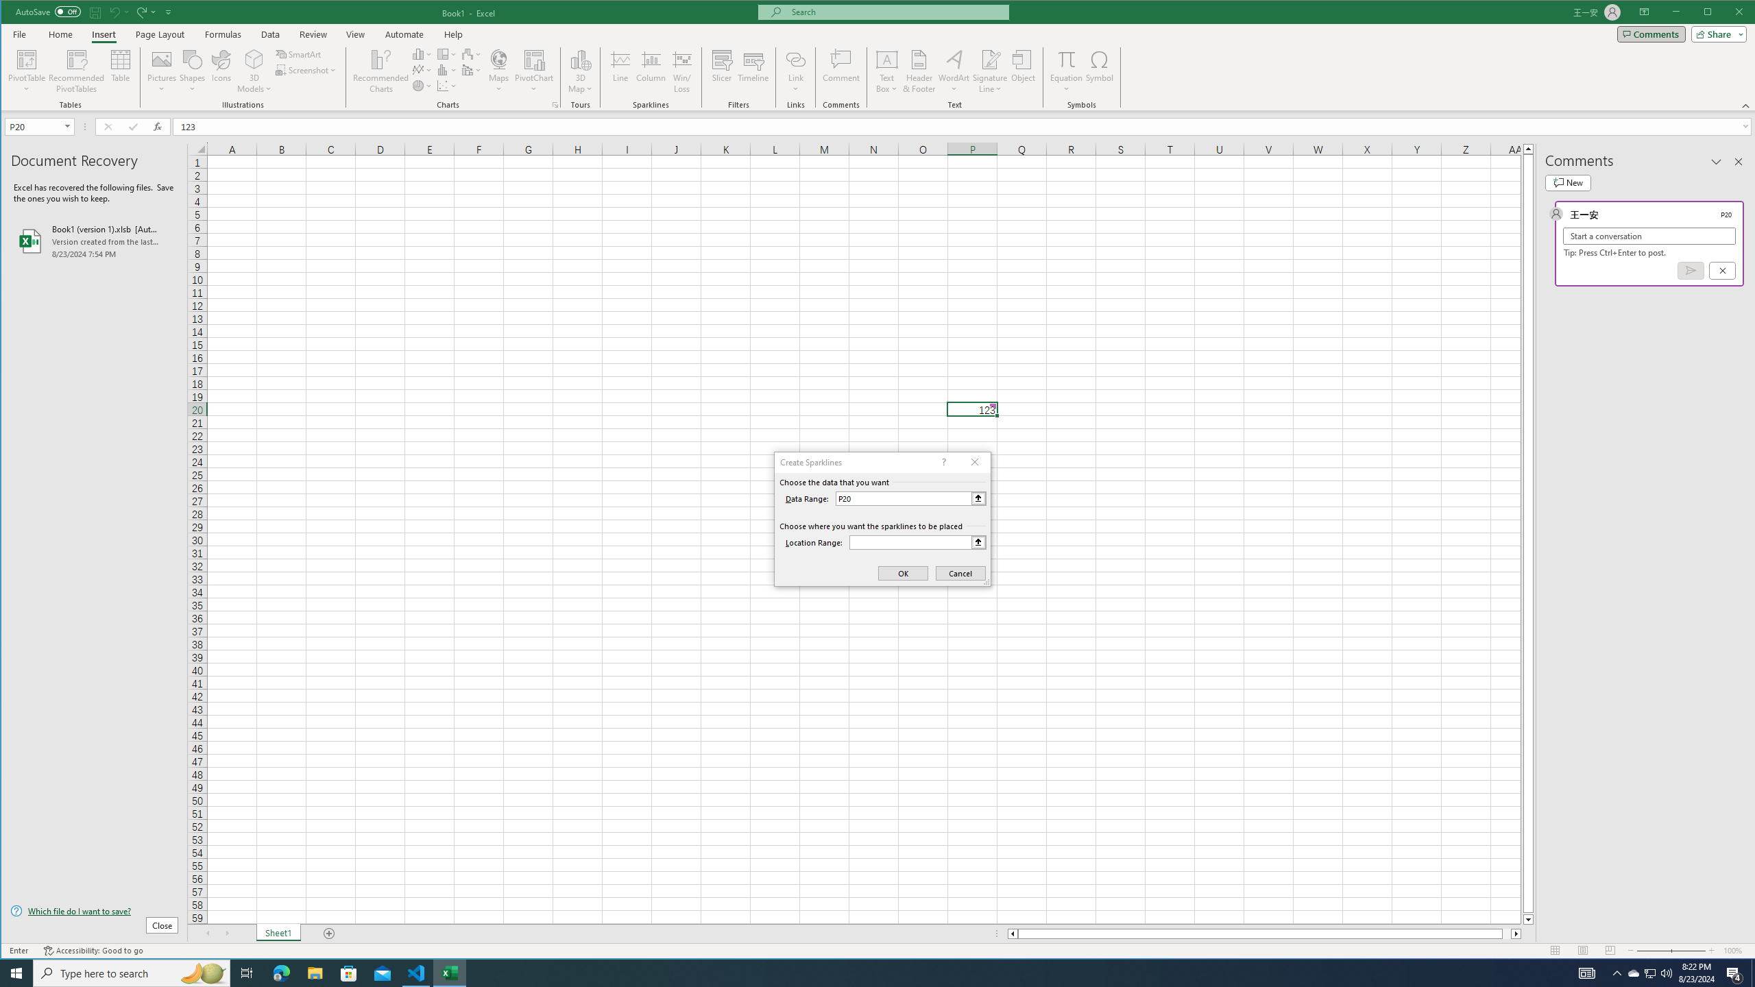 The height and width of the screenshot is (987, 1755). What do you see at coordinates (651, 71) in the screenshot?
I see `Column` at bounding box center [651, 71].